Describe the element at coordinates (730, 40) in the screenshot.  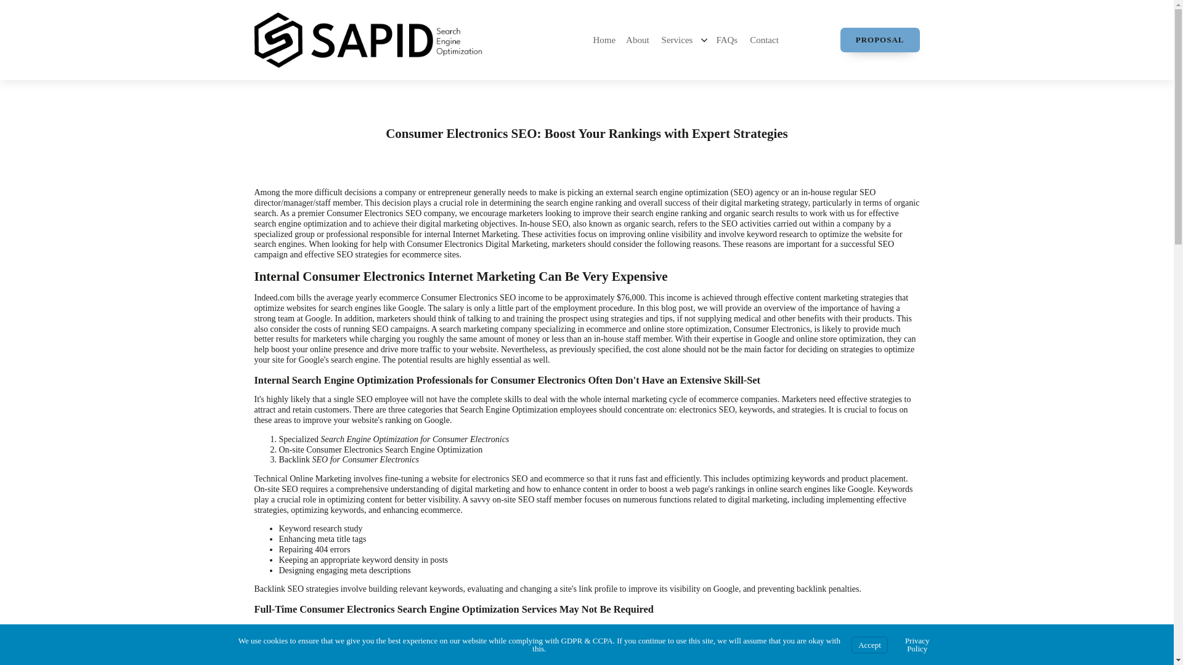
I see `FAQs` at that location.